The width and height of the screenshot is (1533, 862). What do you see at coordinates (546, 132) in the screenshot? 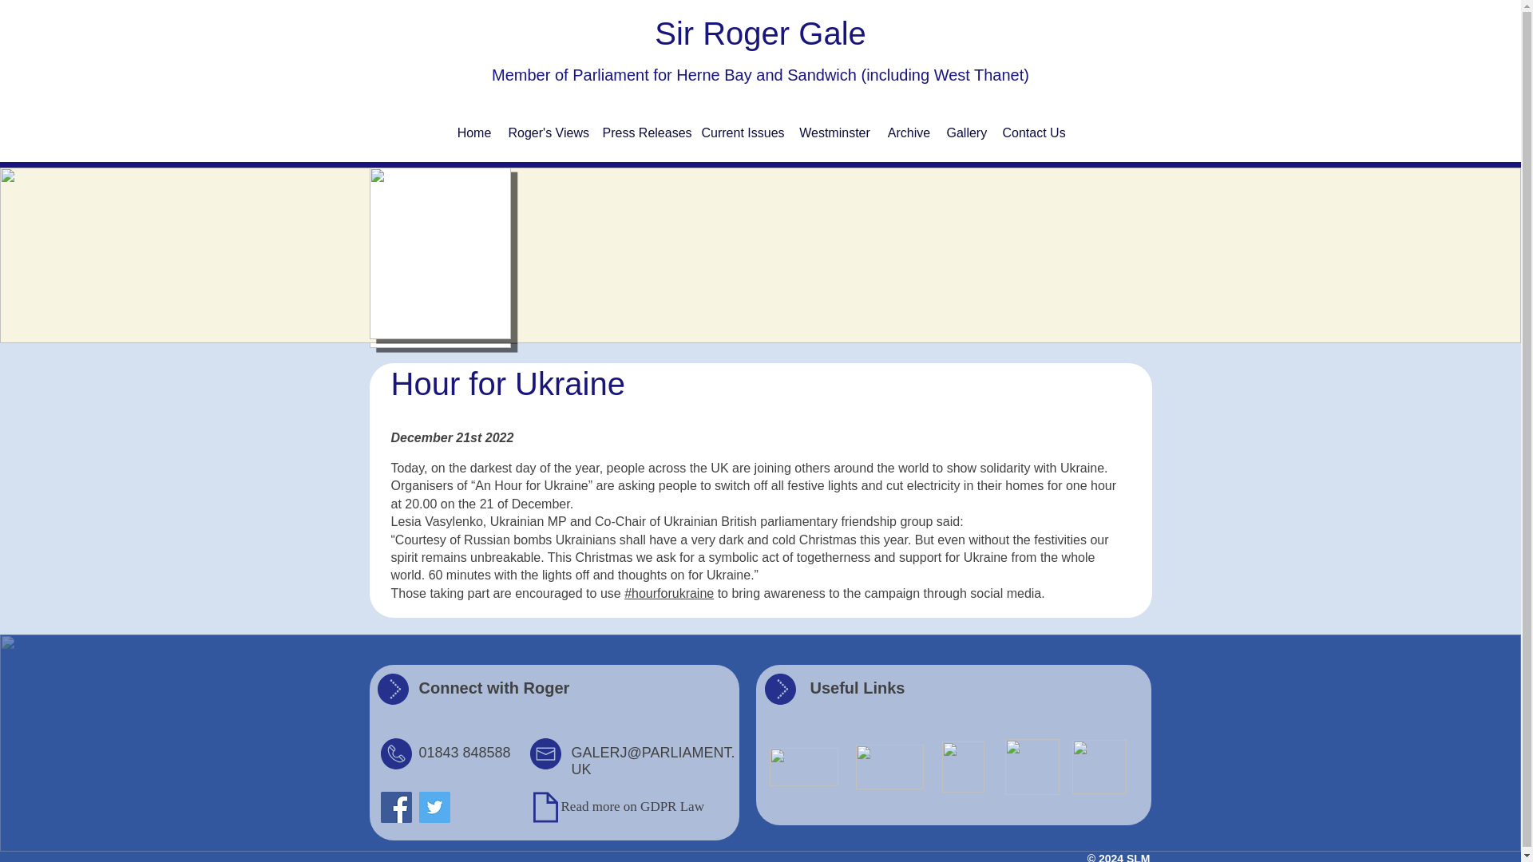
I see `Roger's Views` at bounding box center [546, 132].